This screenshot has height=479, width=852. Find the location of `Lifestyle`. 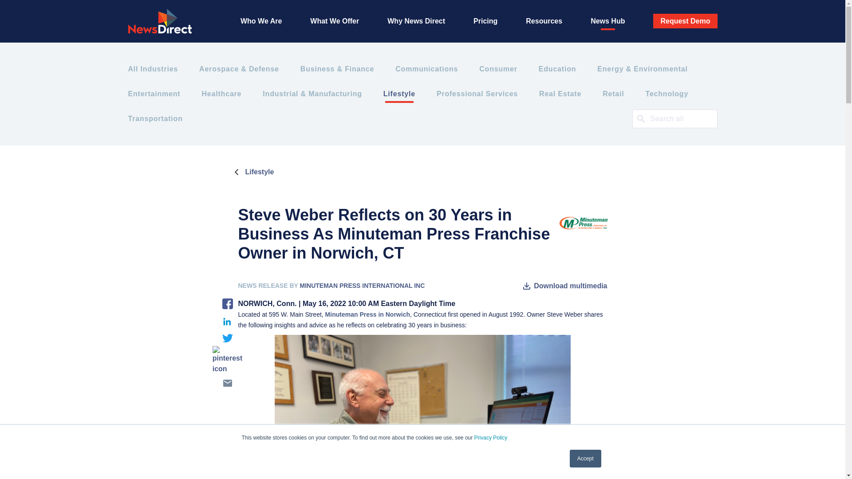

Lifestyle is located at coordinates (399, 94).